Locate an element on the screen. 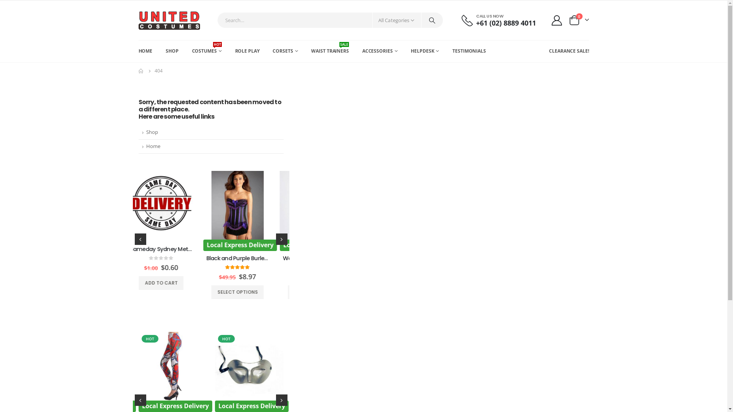 This screenshot has height=412, width=733. WAIST TRAINERS
SALE is located at coordinates (330, 51).